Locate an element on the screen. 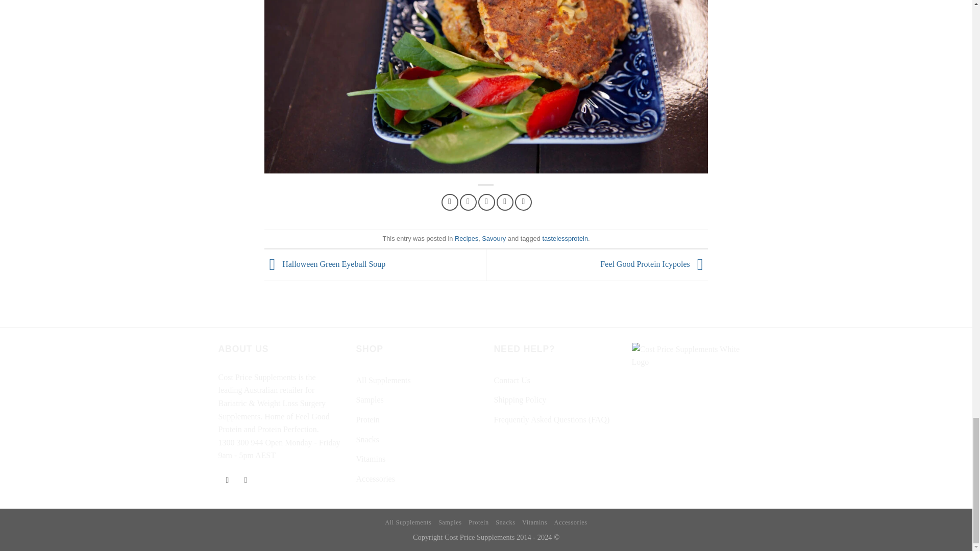  Email to a Friend is located at coordinates (486, 202).